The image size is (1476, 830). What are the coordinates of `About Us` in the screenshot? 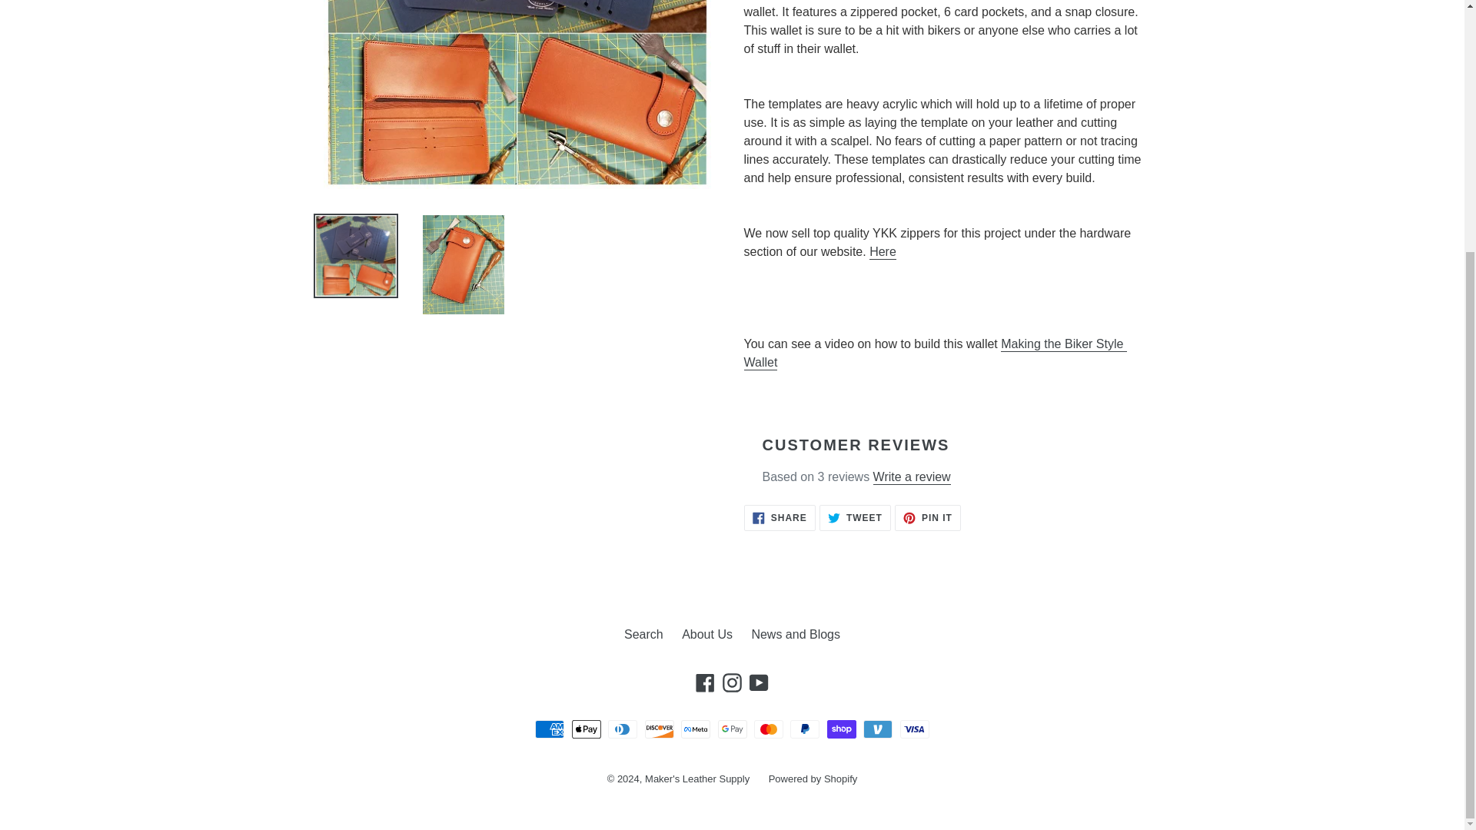 It's located at (795, 633).